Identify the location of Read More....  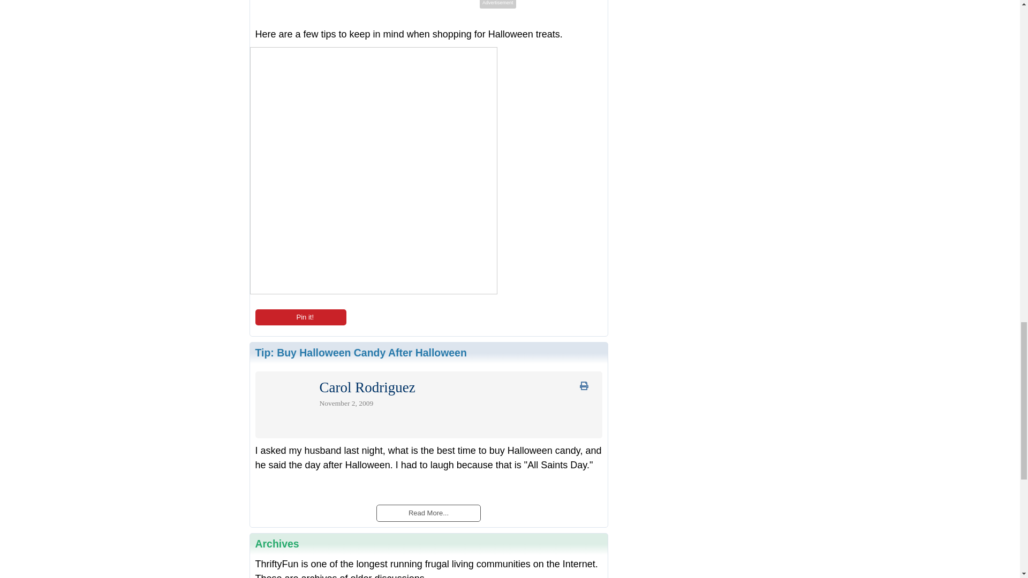
(428, 512).